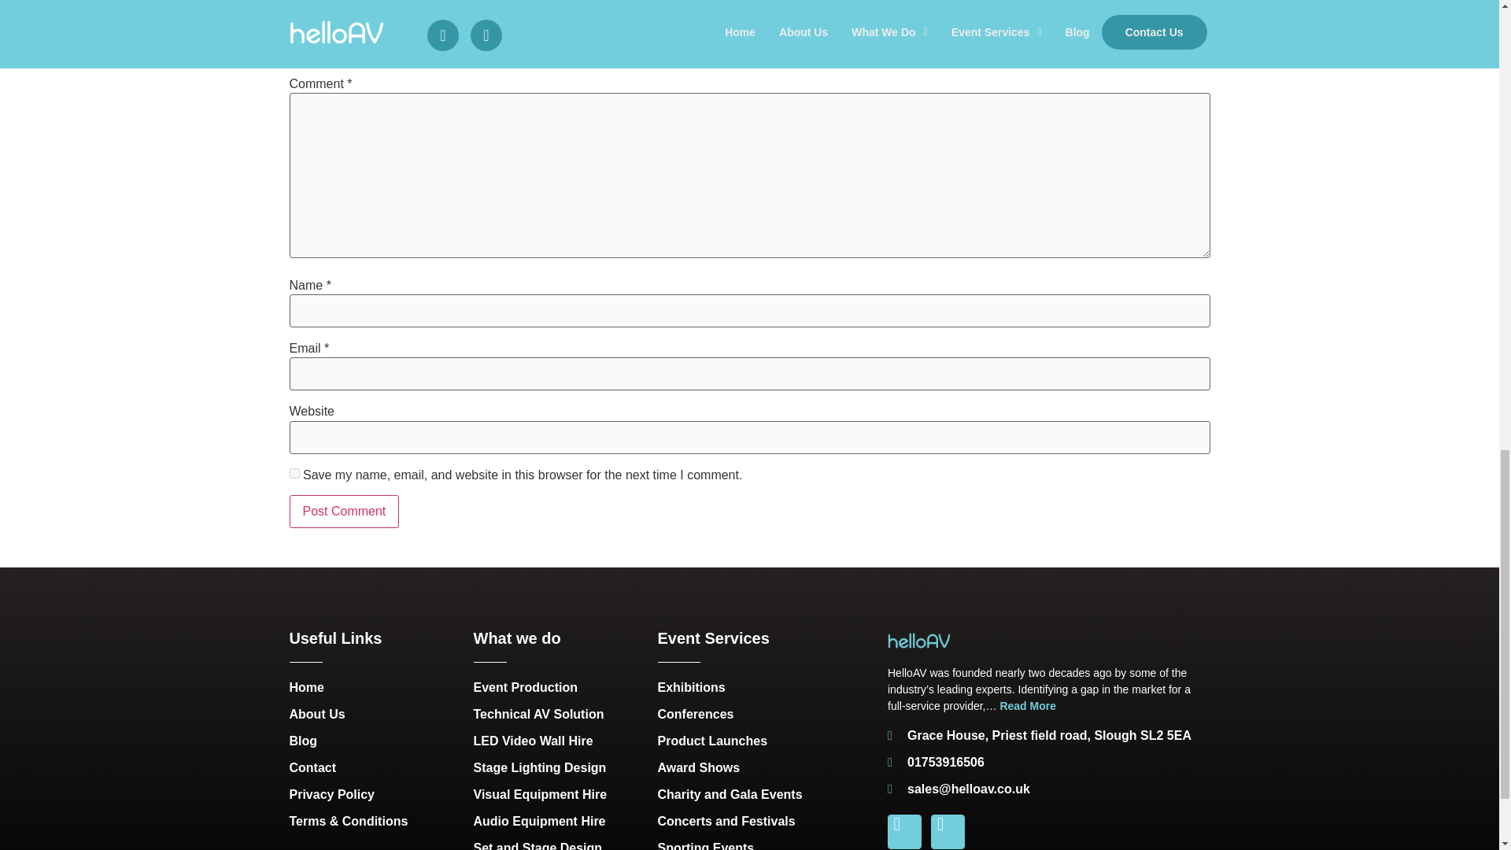 Image resolution: width=1511 pixels, height=850 pixels. What do you see at coordinates (294, 474) in the screenshot?
I see `yes` at bounding box center [294, 474].